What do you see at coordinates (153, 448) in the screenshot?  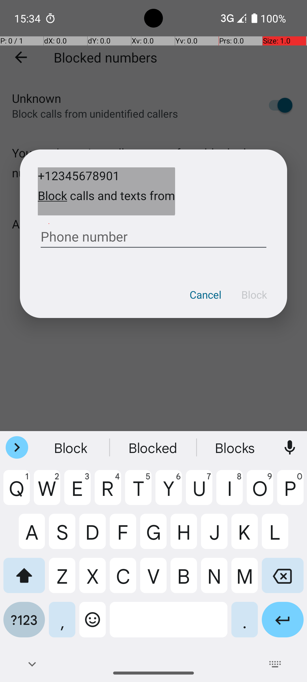 I see `Blocked` at bounding box center [153, 448].